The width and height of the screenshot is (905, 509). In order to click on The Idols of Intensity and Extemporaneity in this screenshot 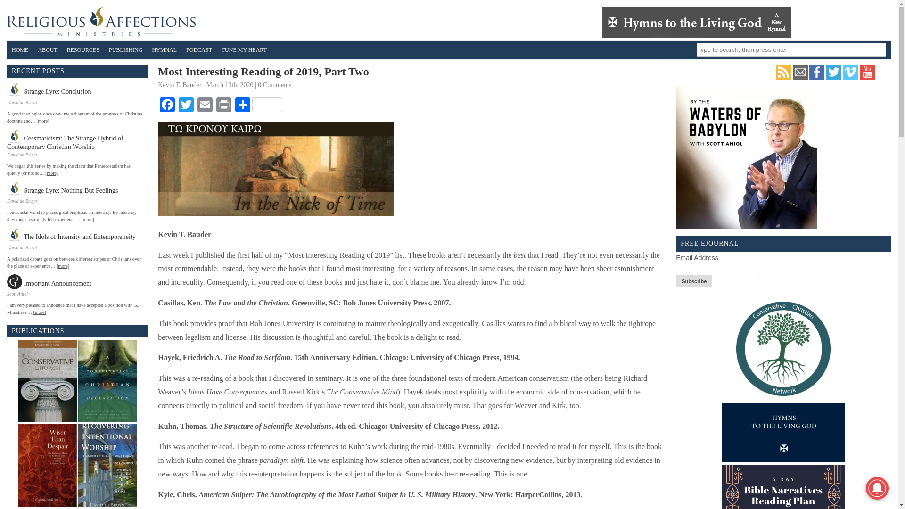, I will do `click(74, 235)`.